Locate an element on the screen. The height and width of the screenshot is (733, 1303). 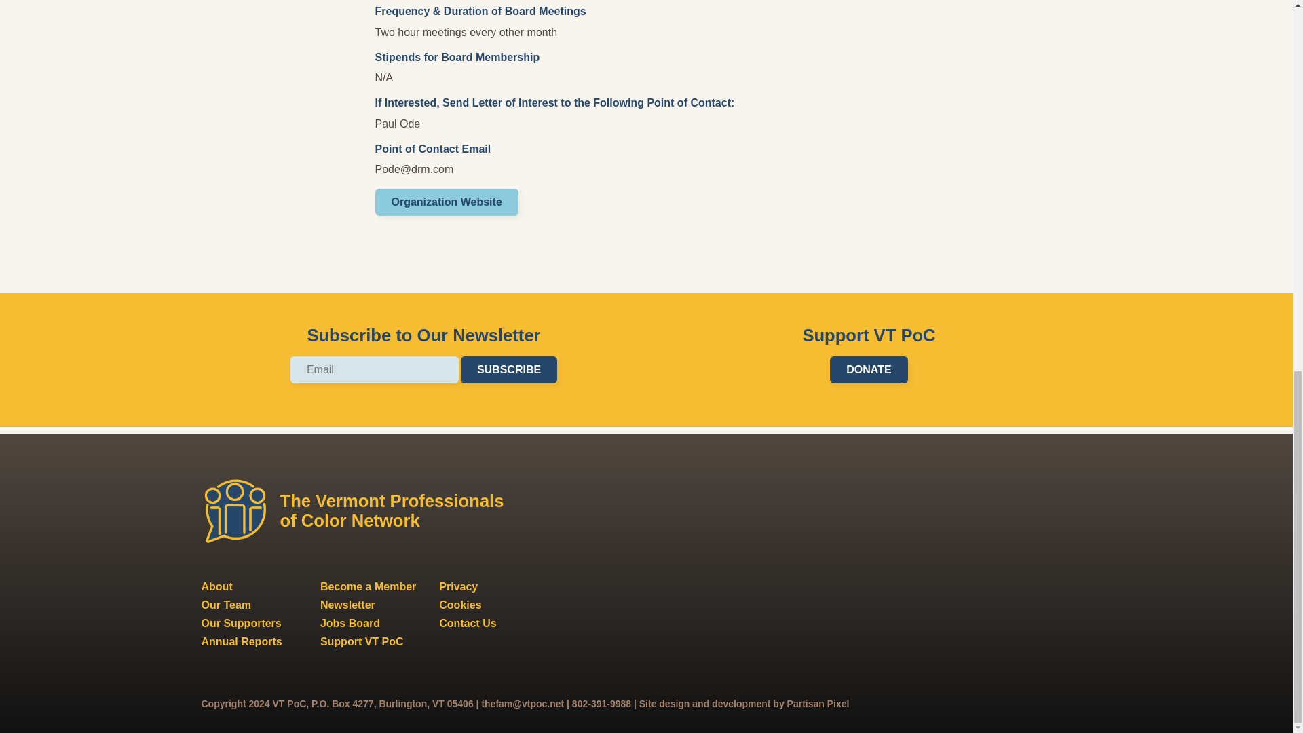
Our Team is located at coordinates (225, 605).